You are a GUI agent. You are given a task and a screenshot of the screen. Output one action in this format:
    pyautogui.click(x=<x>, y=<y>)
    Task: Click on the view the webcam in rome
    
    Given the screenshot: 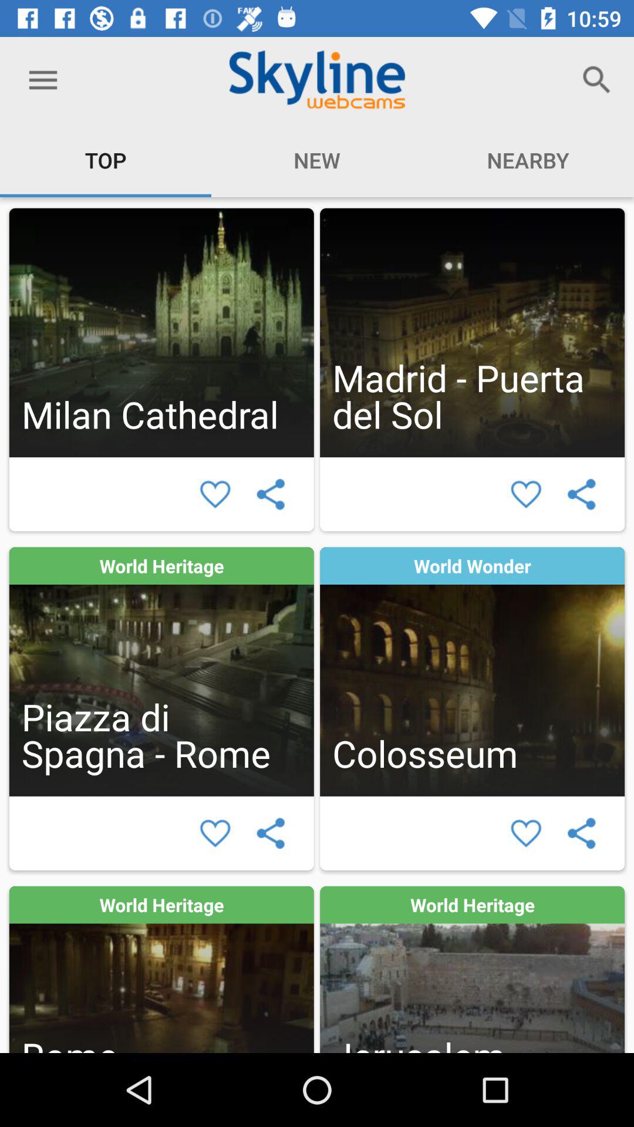 What is the action you would take?
    pyautogui.click(x=161, y=970)
    